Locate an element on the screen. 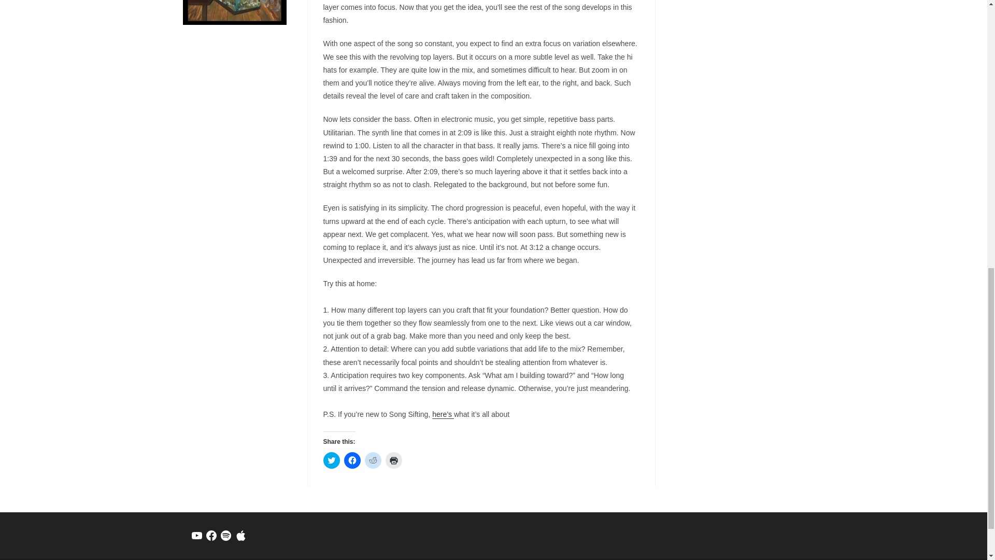  Click to print is located at coordinates (394, 460).